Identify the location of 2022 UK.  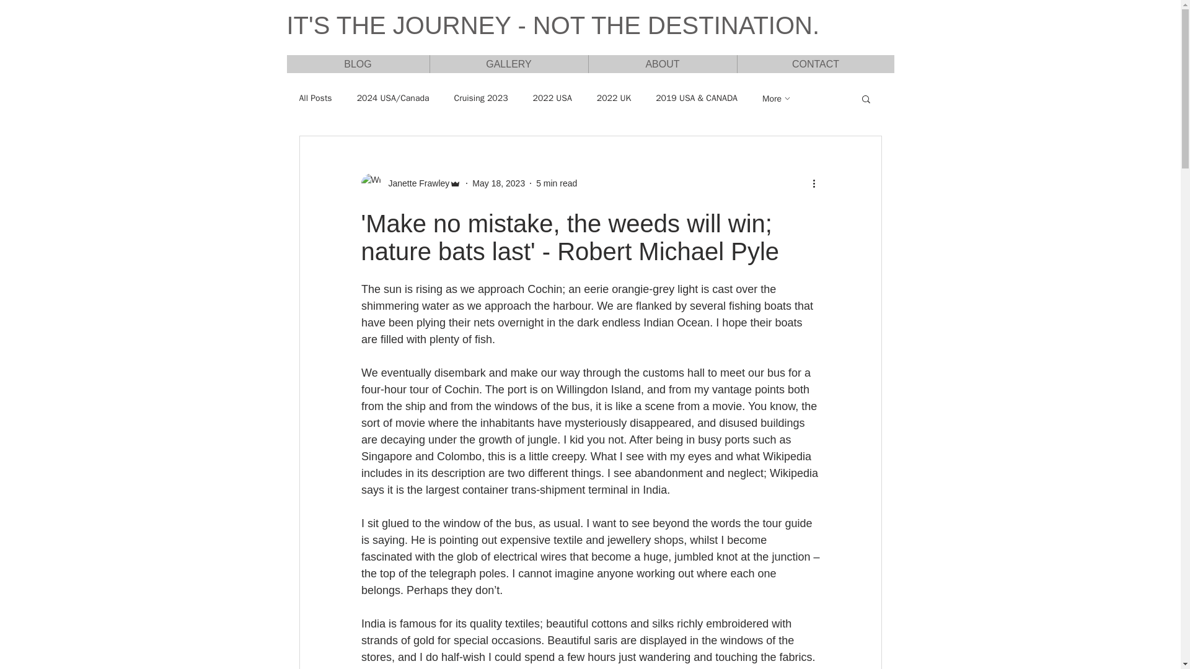
(614, 98).